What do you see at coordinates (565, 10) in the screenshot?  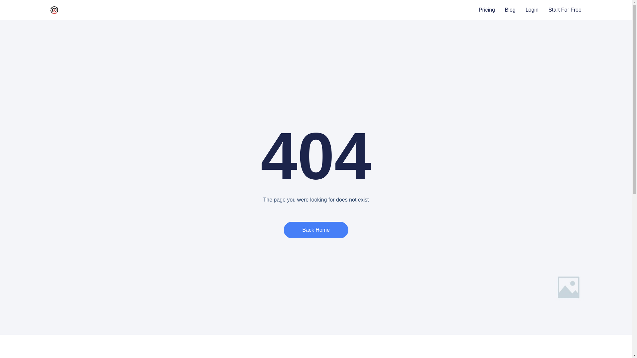 I see `Start For Free` at bounding box center [565, 10].